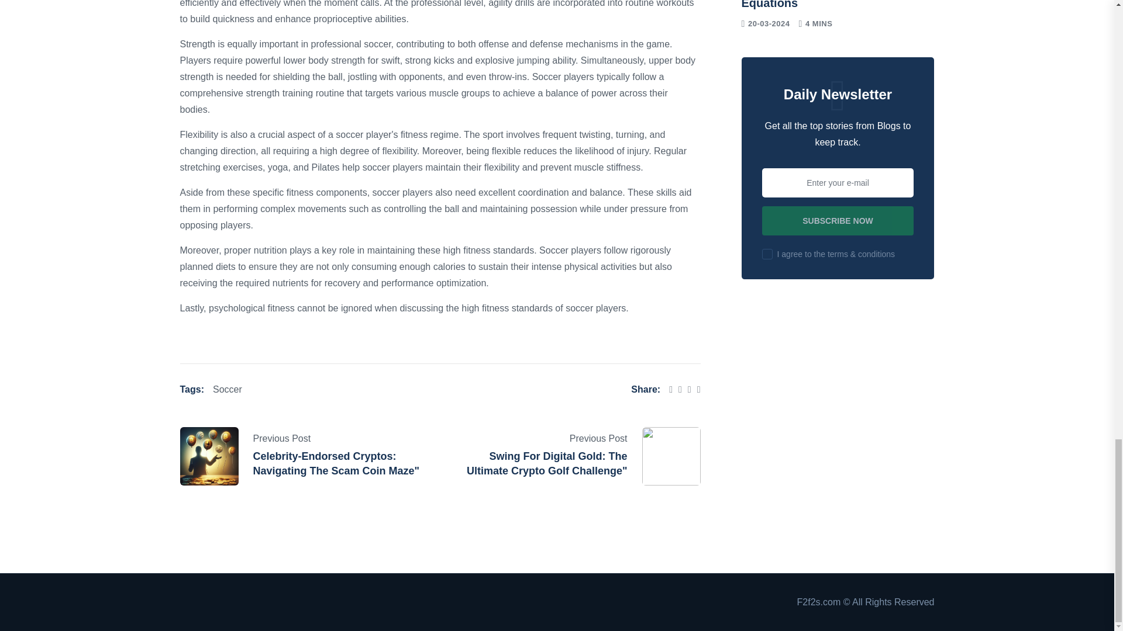 This screenshot has height=631, width=1123. What do you see at coordinates (336, 464) in the screenshot?
I see `Celebrity-Endorsed Cryptos: Navigating The Scam Coin Maze"` at bounding box center [336, 464].